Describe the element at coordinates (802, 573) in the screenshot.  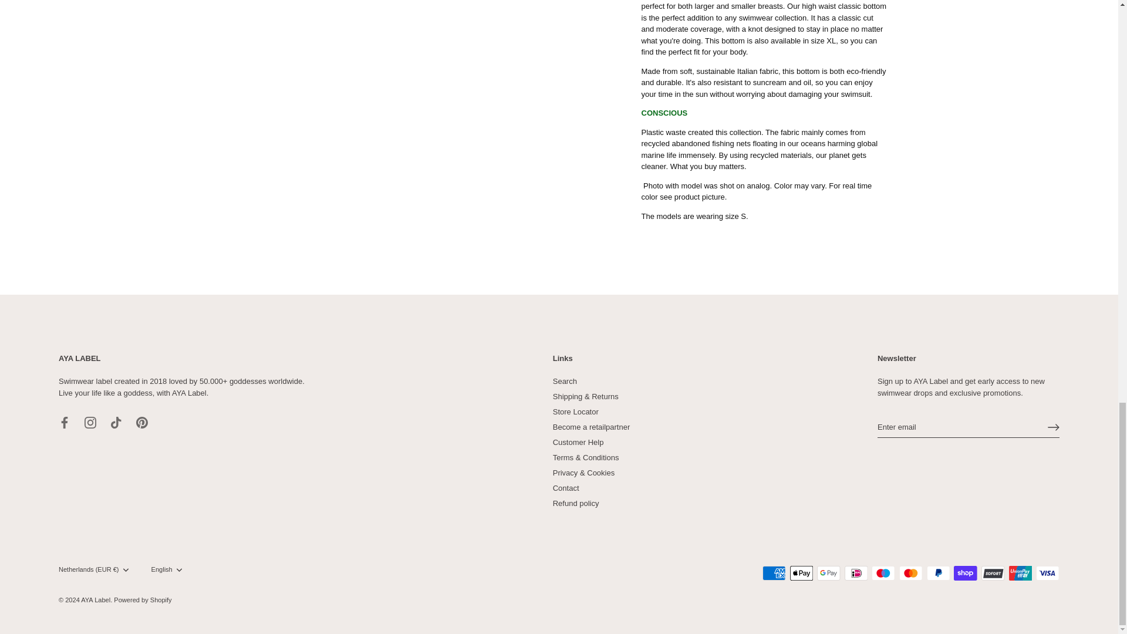
I see `Apple Pay` at that location.